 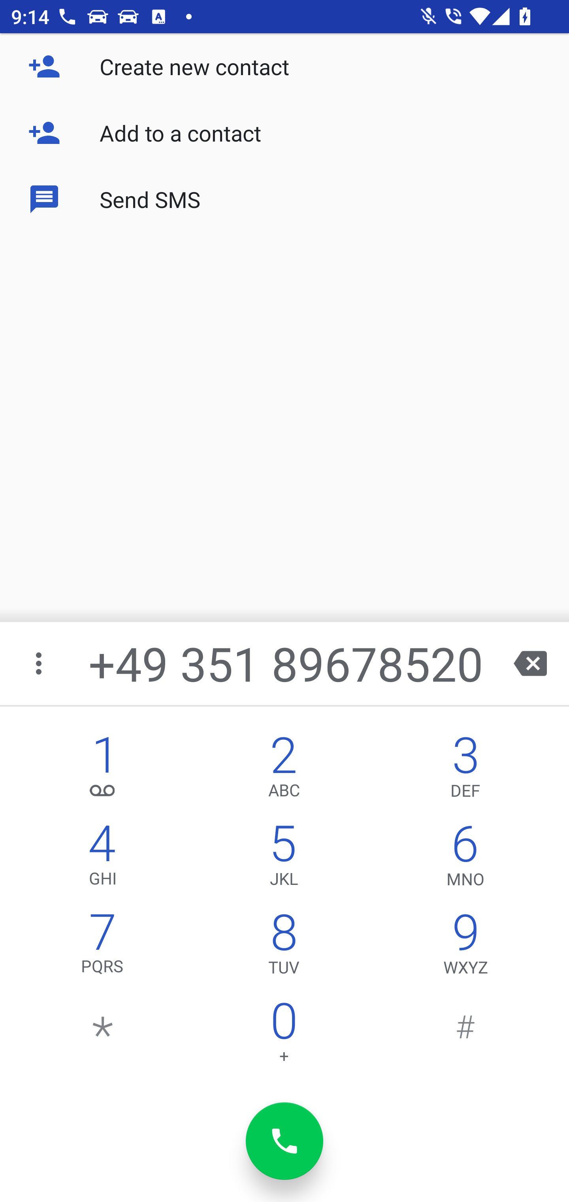 I want to click on backspace, so click(x=530, y=663).